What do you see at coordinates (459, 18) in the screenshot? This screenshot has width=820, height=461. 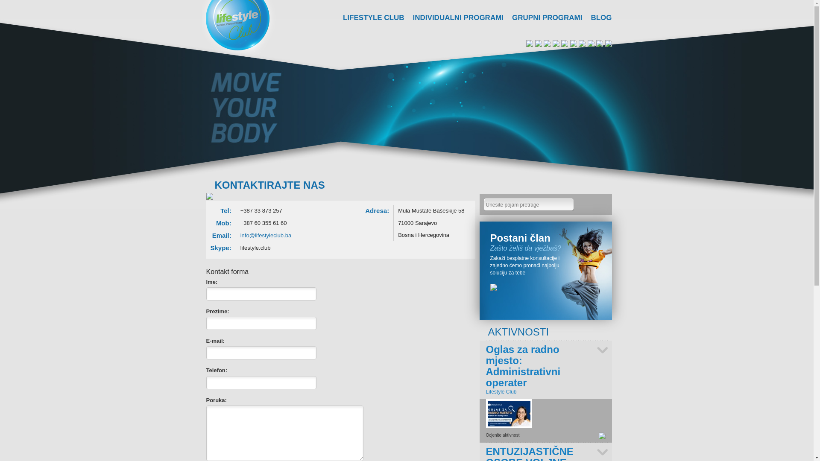 I see `INDIVIDUALNI PROGRAMI` at bounding box center [459, 18].